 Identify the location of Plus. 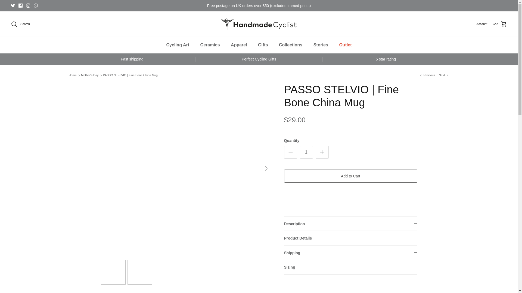
(322, 152).